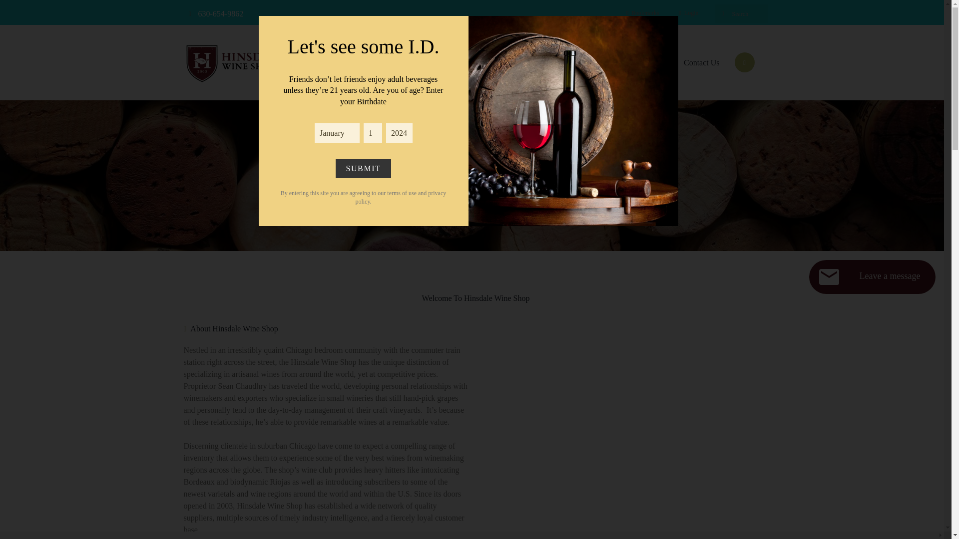 This screenshot has height=539, width=959. I want to click on Login, so click(688, 13).